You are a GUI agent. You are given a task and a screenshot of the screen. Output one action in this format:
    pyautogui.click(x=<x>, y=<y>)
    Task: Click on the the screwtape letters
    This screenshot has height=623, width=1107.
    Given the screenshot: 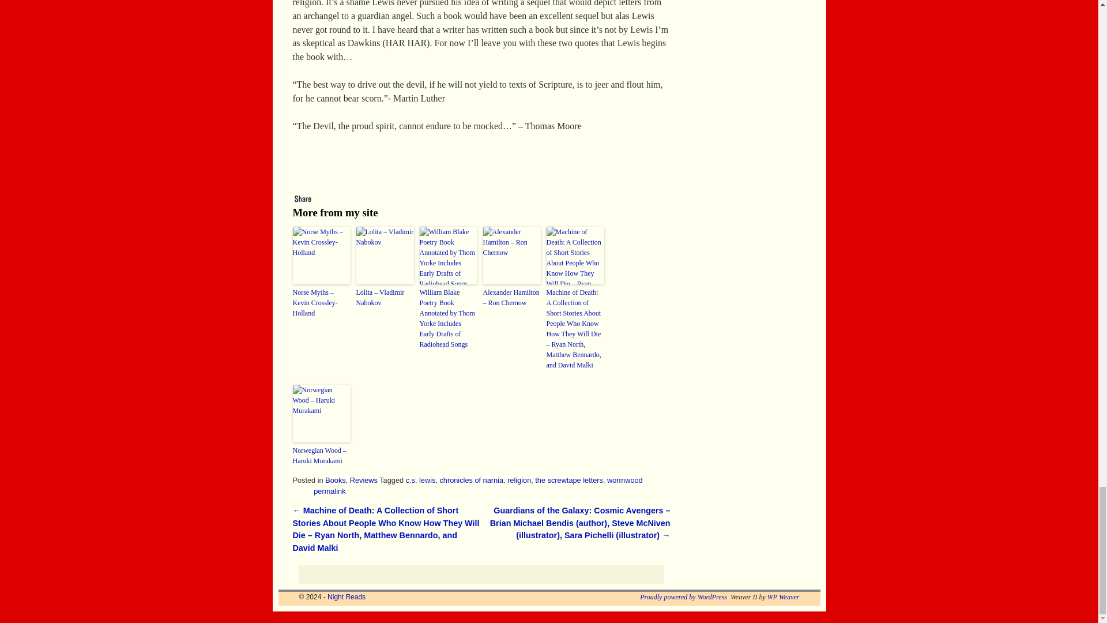 What is the action you would take?
    pyautogui.click(x=568, y=480)
    